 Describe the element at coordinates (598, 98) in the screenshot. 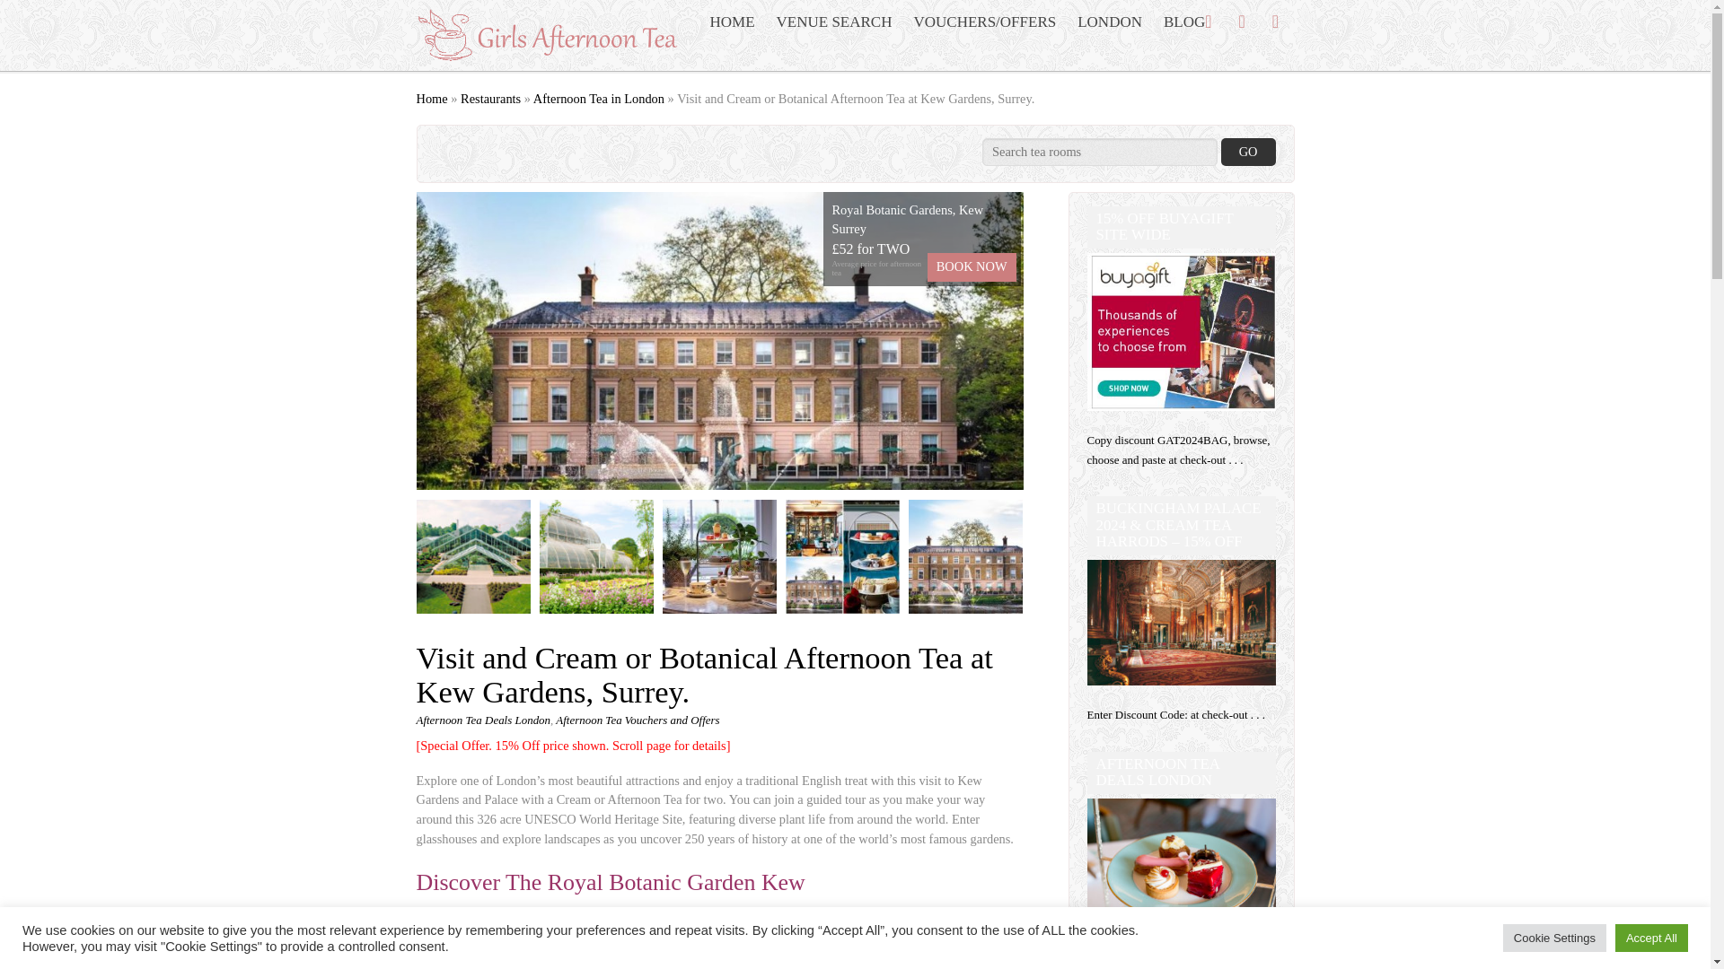

I see `Afternoon Tea in London` at that location.